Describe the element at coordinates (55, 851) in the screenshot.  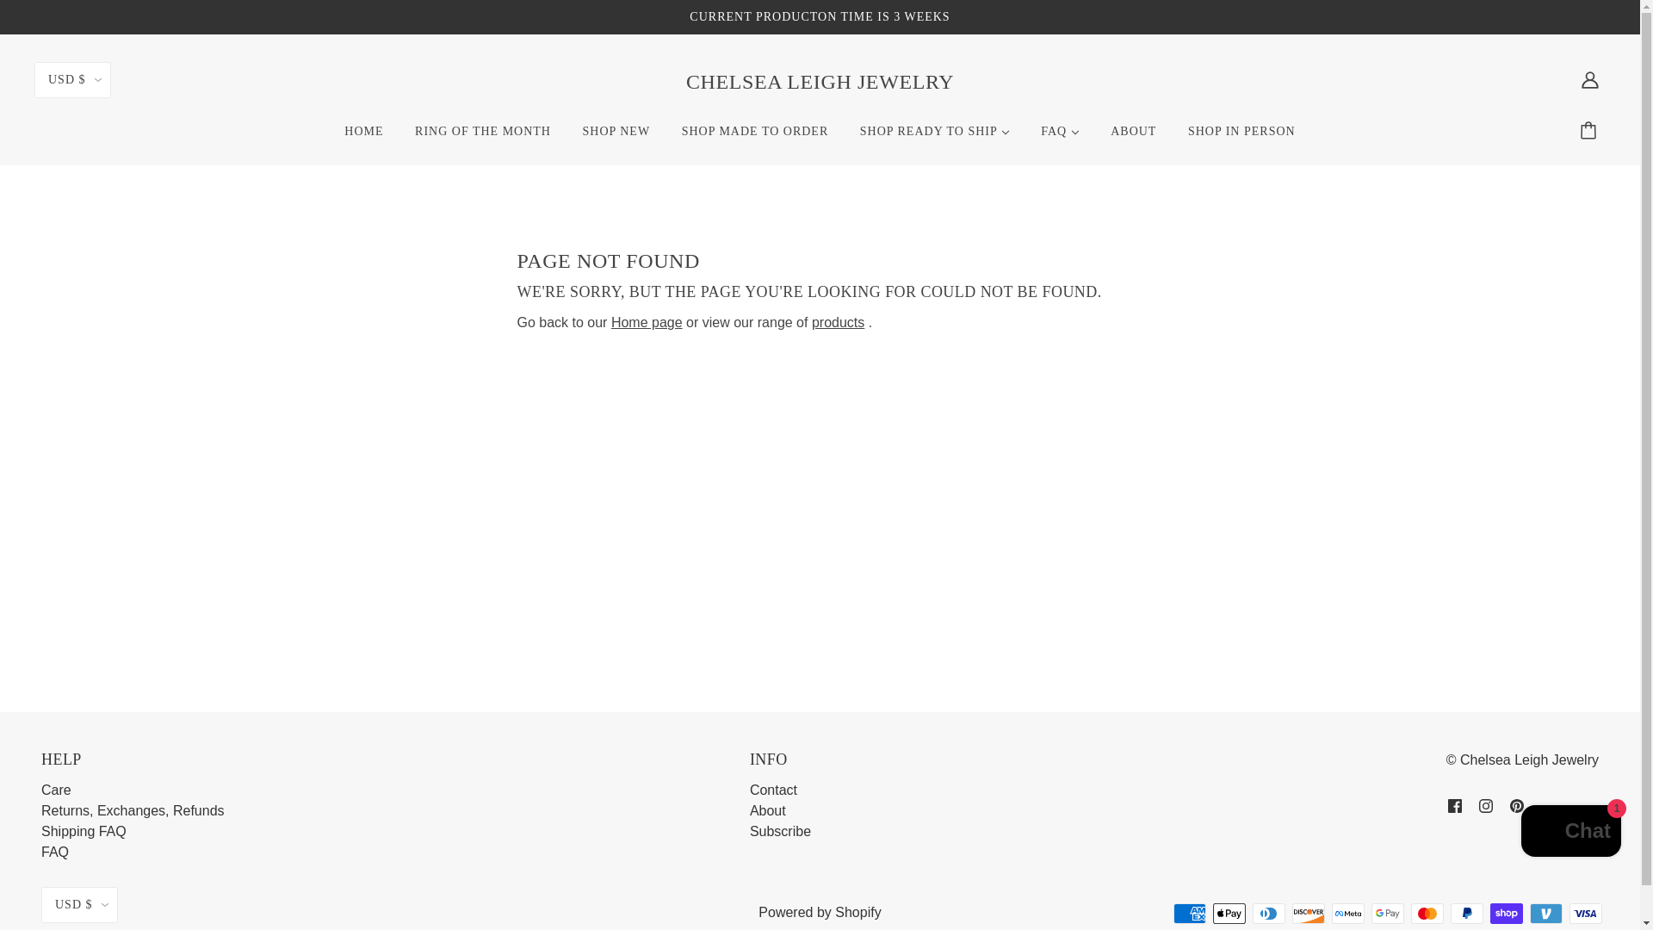
I see `FAQ` at that location.